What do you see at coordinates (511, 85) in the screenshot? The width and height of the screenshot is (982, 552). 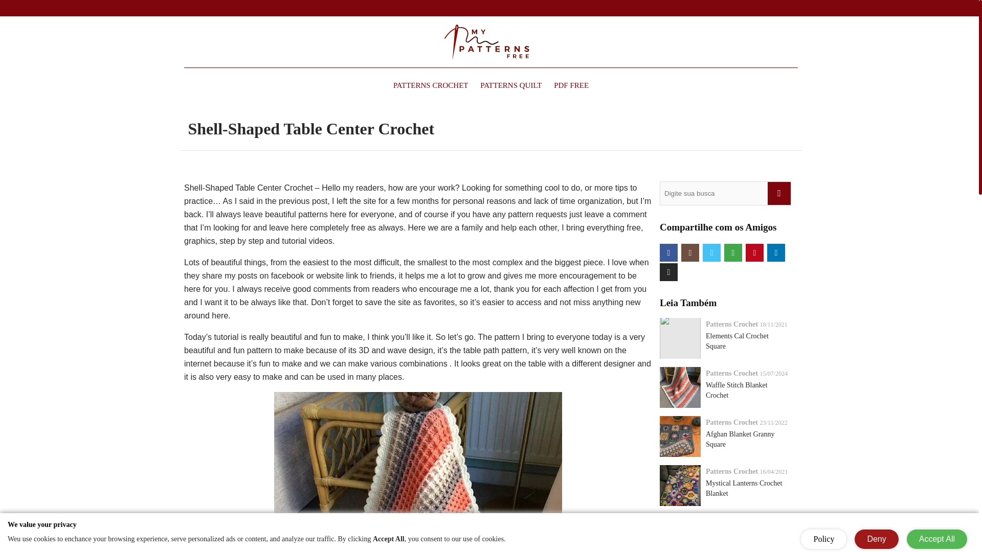 I see `PATTERNS QUILT` at bounding box center [511, 85].